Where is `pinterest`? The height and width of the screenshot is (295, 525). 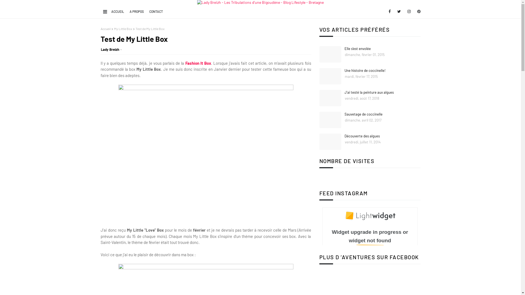 pinterest is located at coordinates (418, 11).